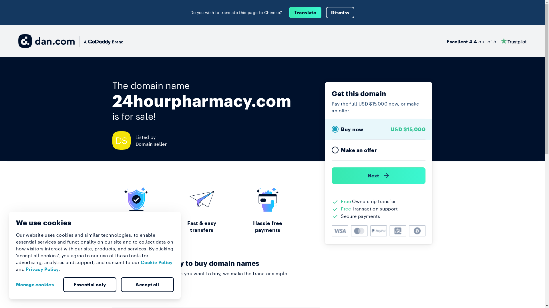 The width and height of the screenshot is (549, 308). What do you see at coordinates (379, 176) in the screenshot?
I see `Next
)` at bounding box center [379, 176].